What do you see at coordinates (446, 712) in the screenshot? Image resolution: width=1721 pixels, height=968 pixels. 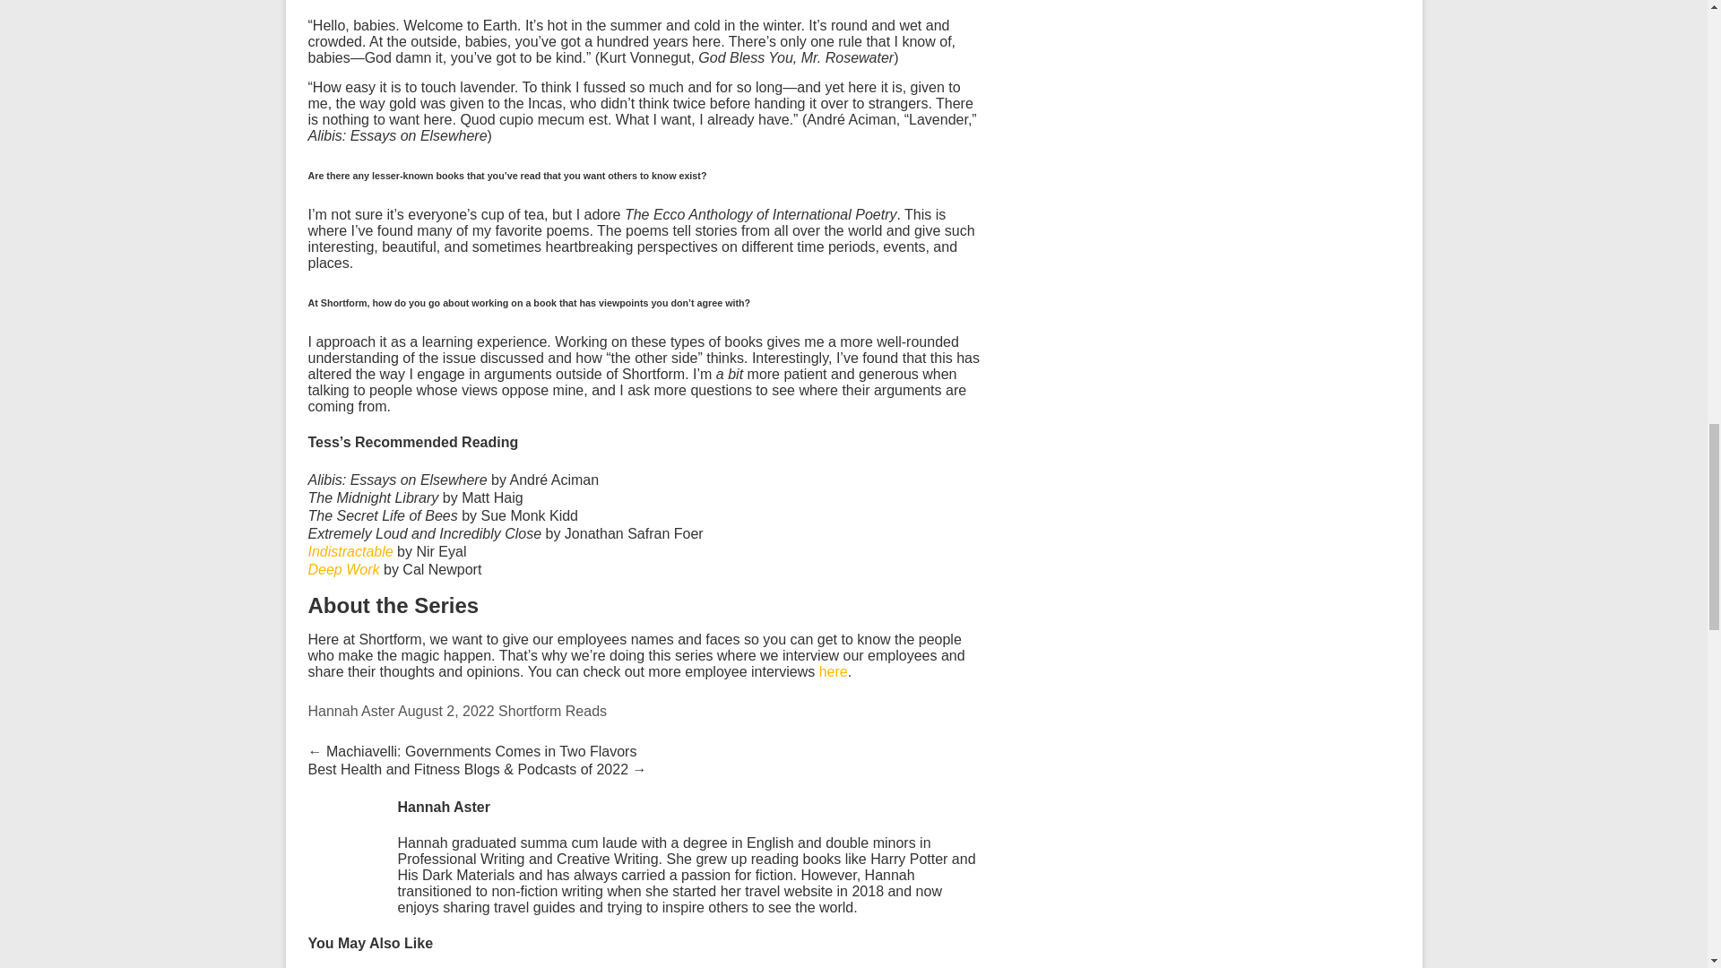 I see `August 2, 2022` at bounding box center [446, 712].